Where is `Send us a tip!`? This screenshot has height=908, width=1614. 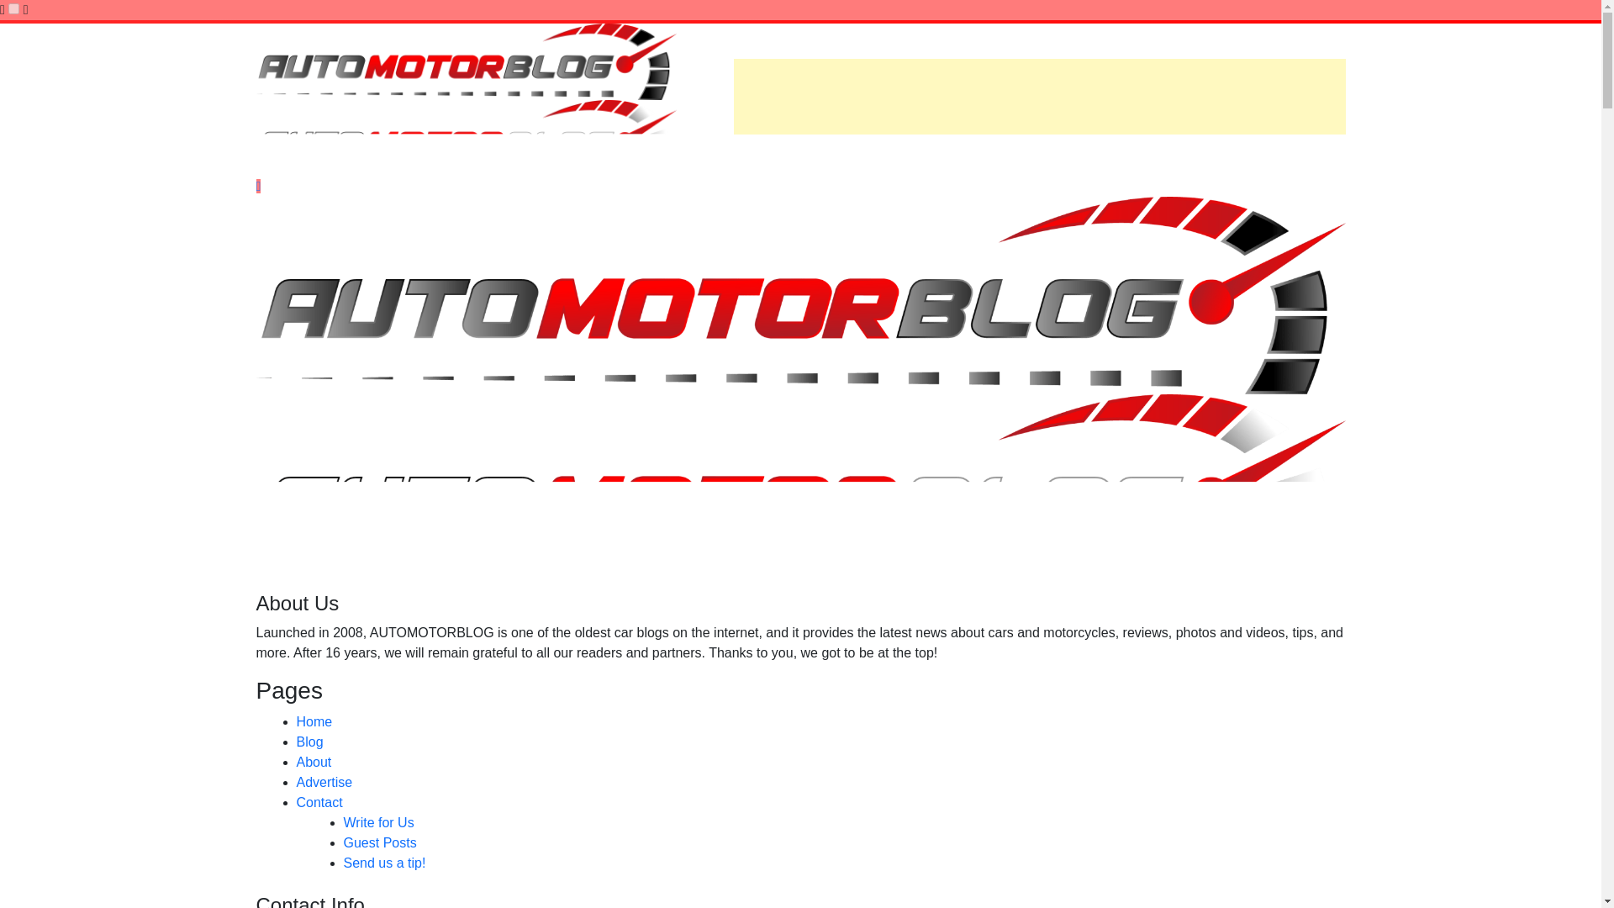
Send us a tip! is located at coordinates (383, 863).